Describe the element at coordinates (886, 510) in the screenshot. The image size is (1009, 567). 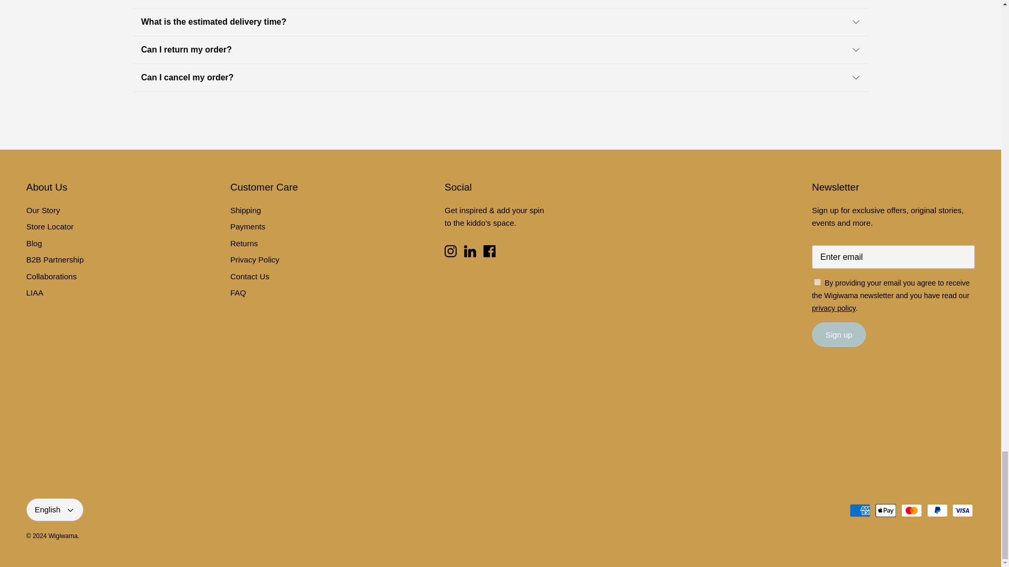
I see `Apple Pay` at that location.